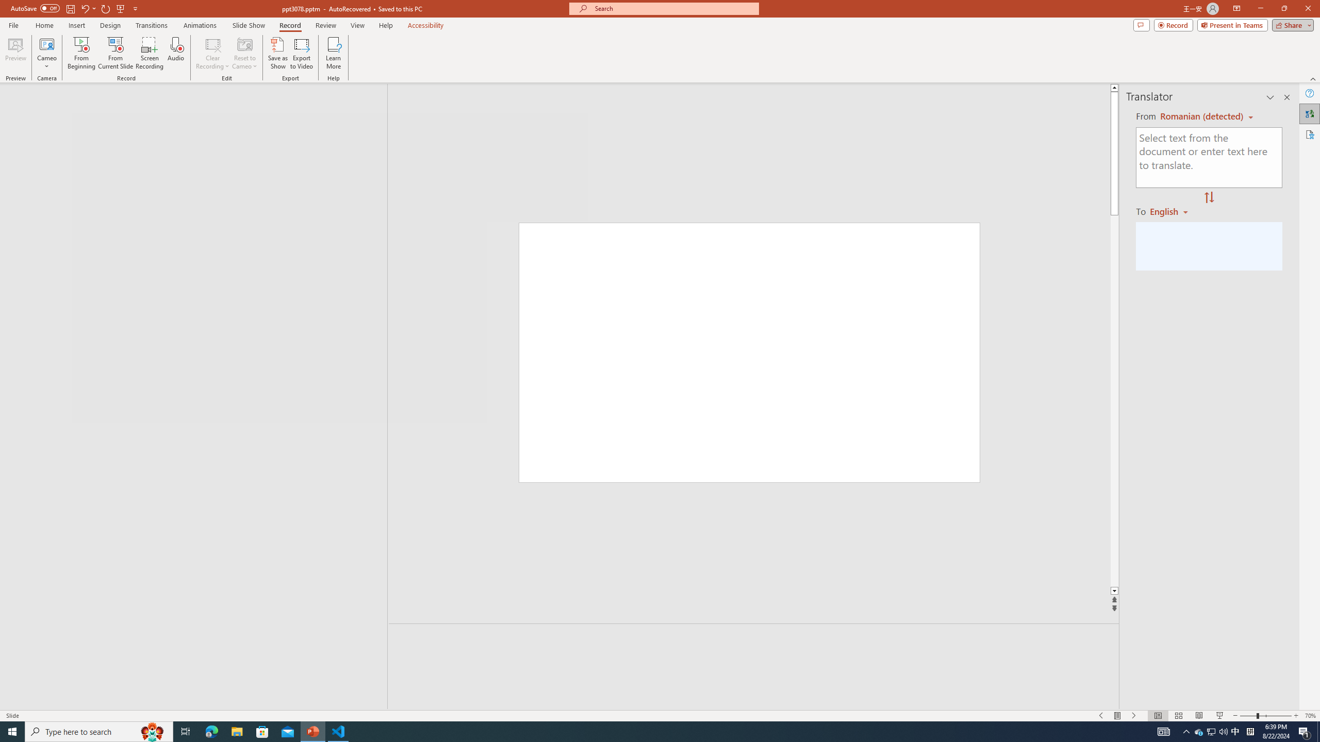  Describe the element at coordinates (6, 5) in the screenshot. I see `System` at that location.